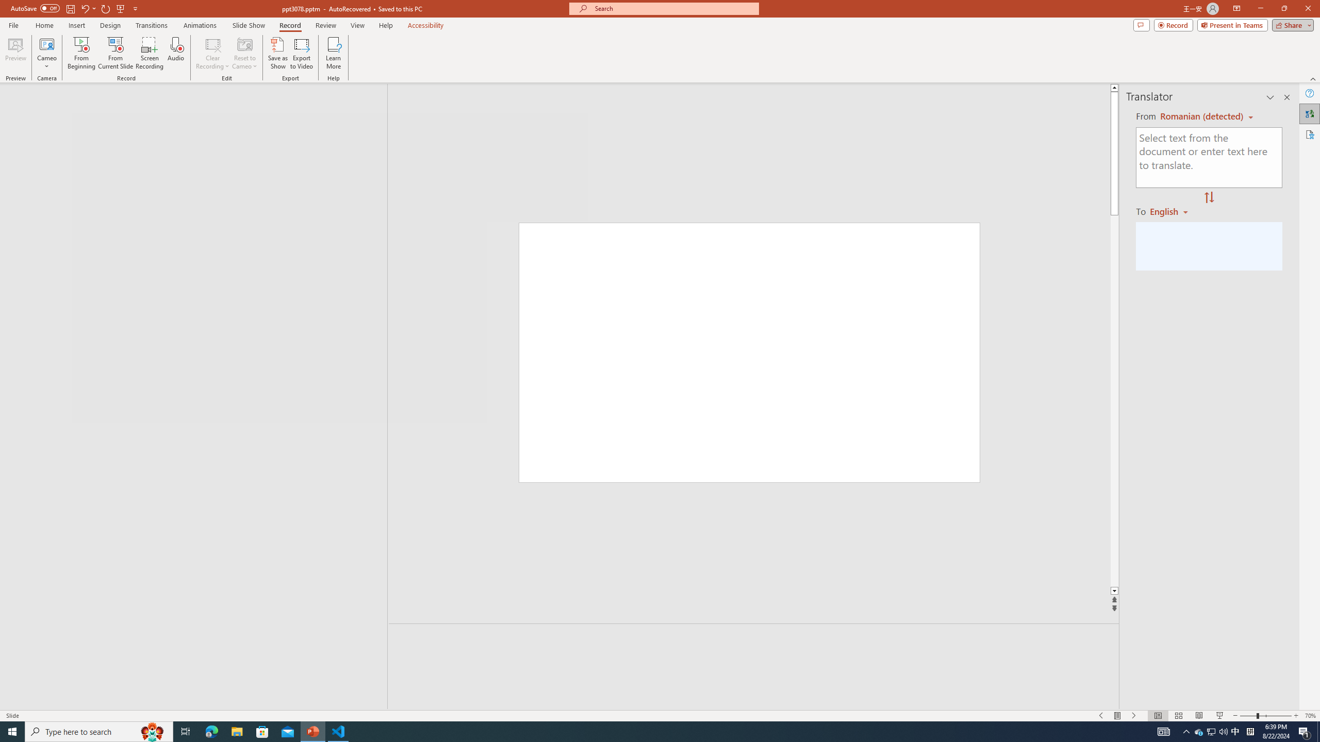  Describe the element at coordinates (6, 5) in the screenshot. I see `System` at that location.